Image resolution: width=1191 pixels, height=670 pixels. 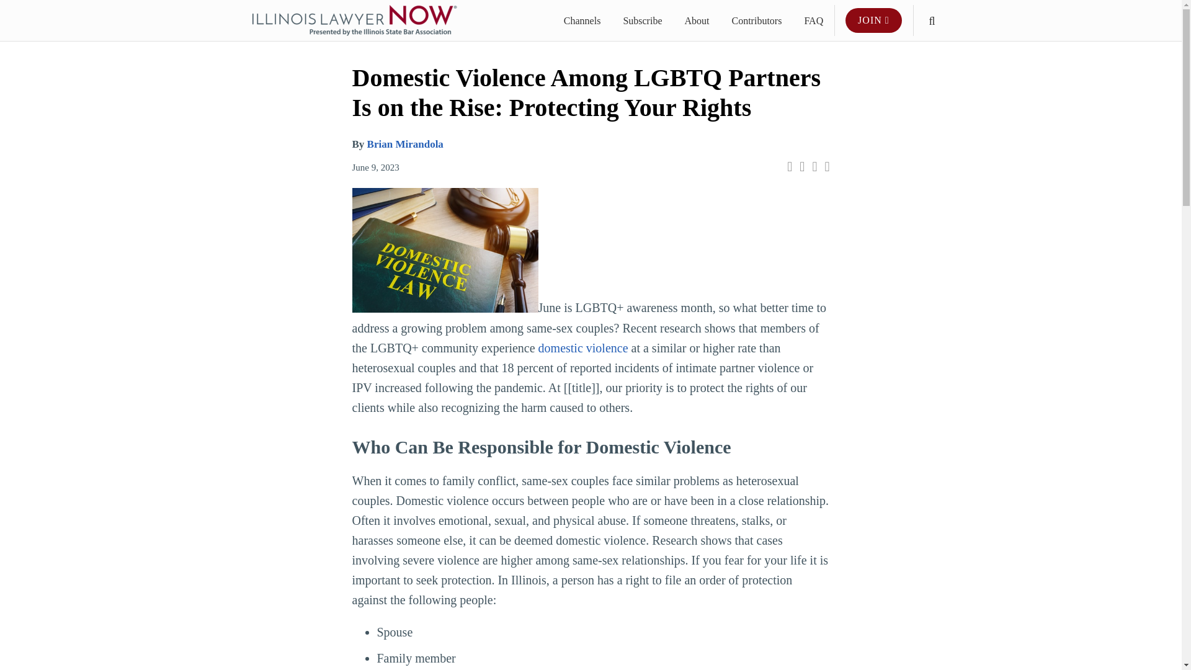 What do you see at coordinates (696, 21) in the screenshot?
I see `About` at bounding box center [696, 21].